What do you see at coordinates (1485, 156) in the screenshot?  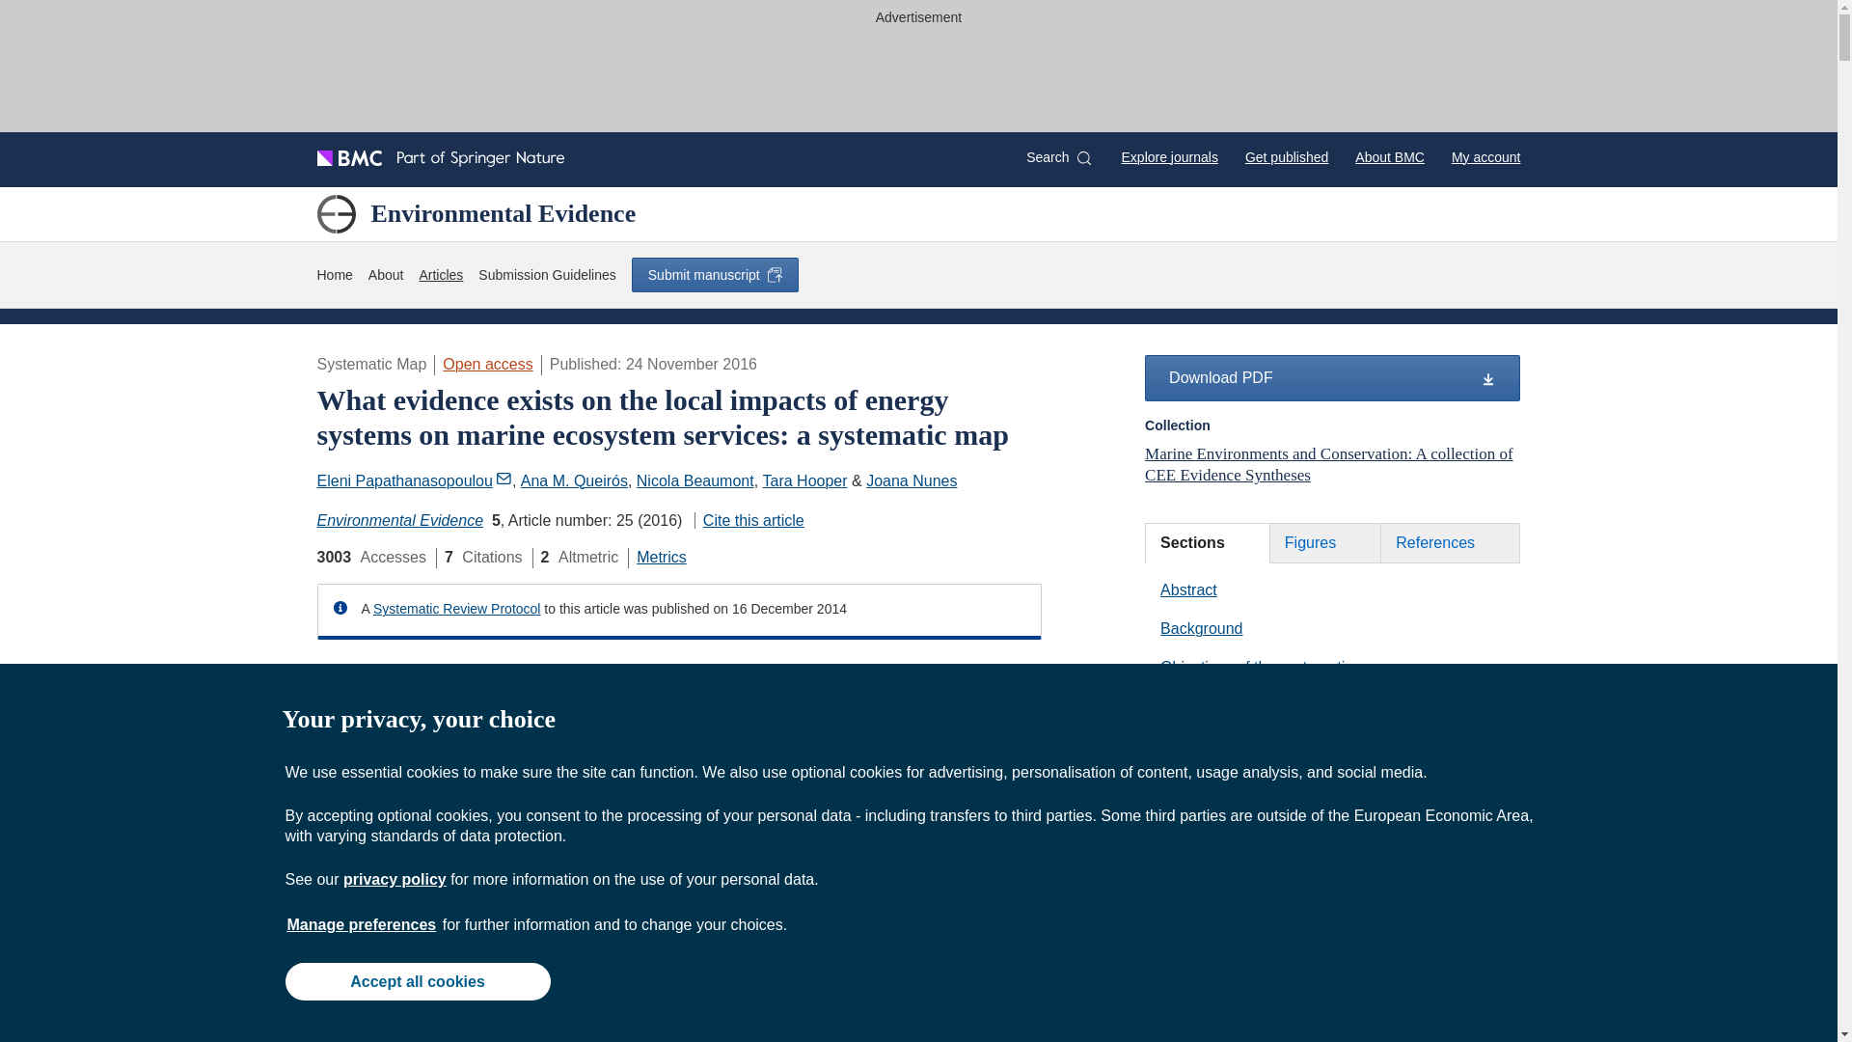 I see `My account` at bounding box center [1485, 156].